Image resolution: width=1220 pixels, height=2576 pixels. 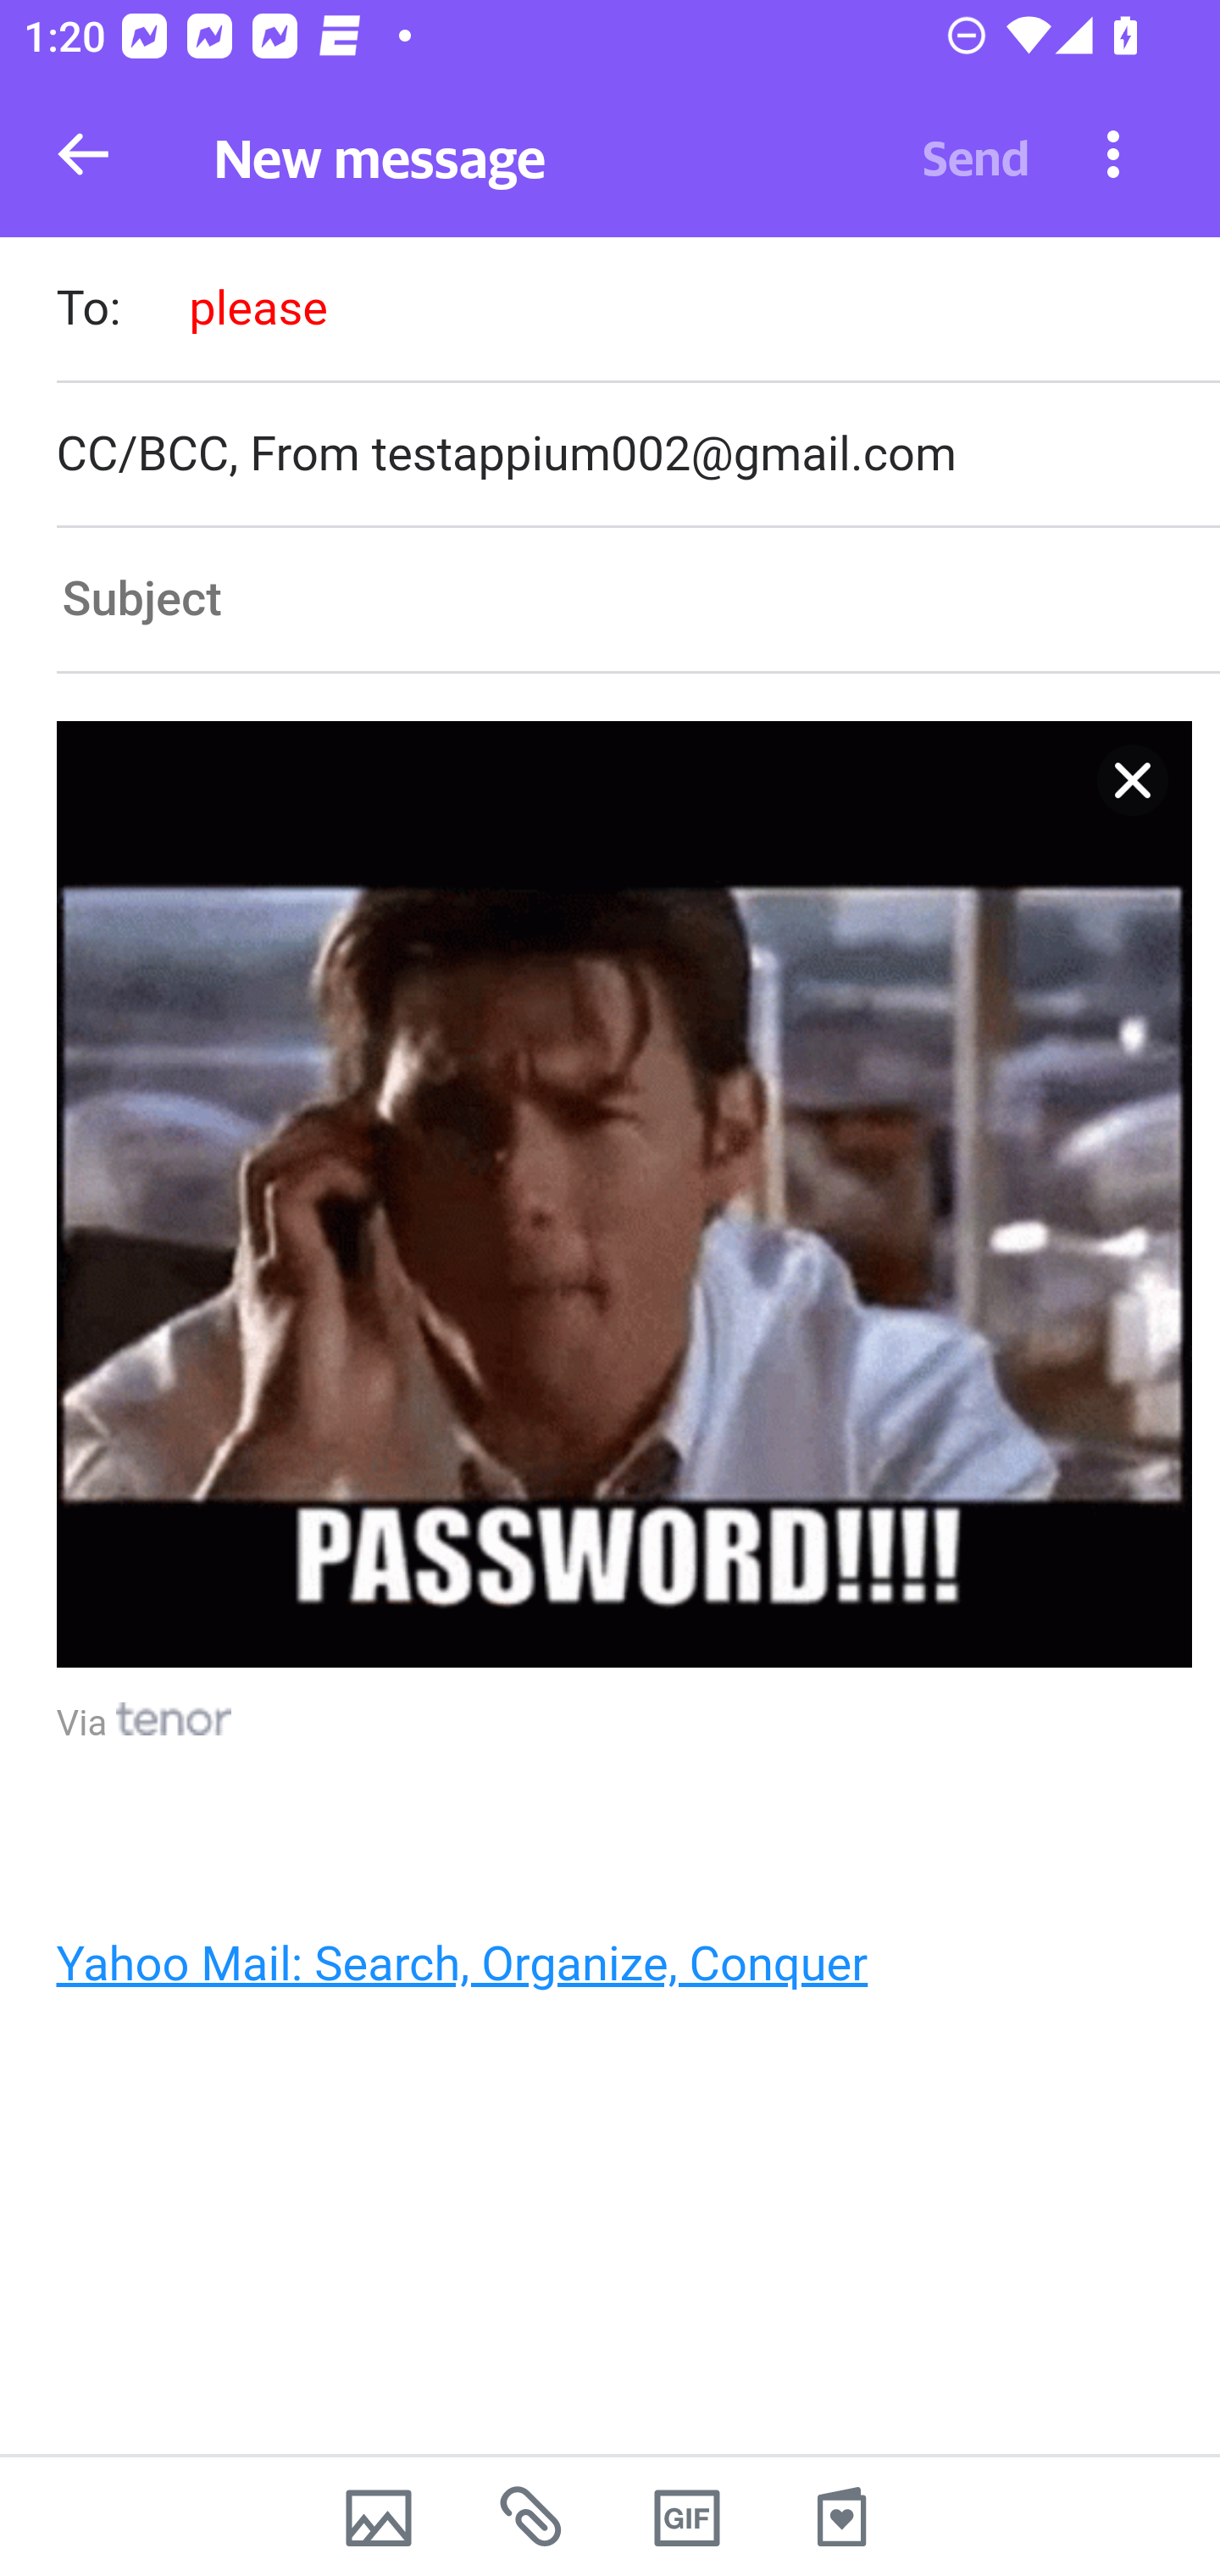 I want to click on Stationery, so click(x=840, y=2517).